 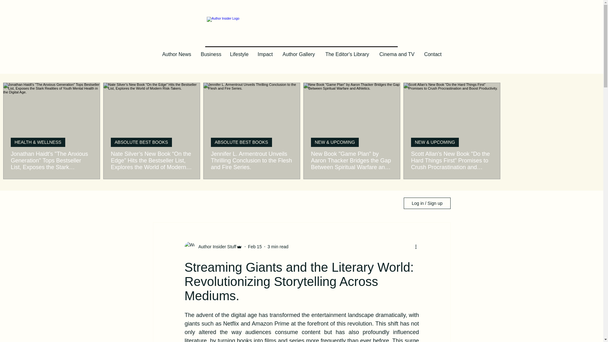 I want to click on Author News, so click(x=177, y=54).